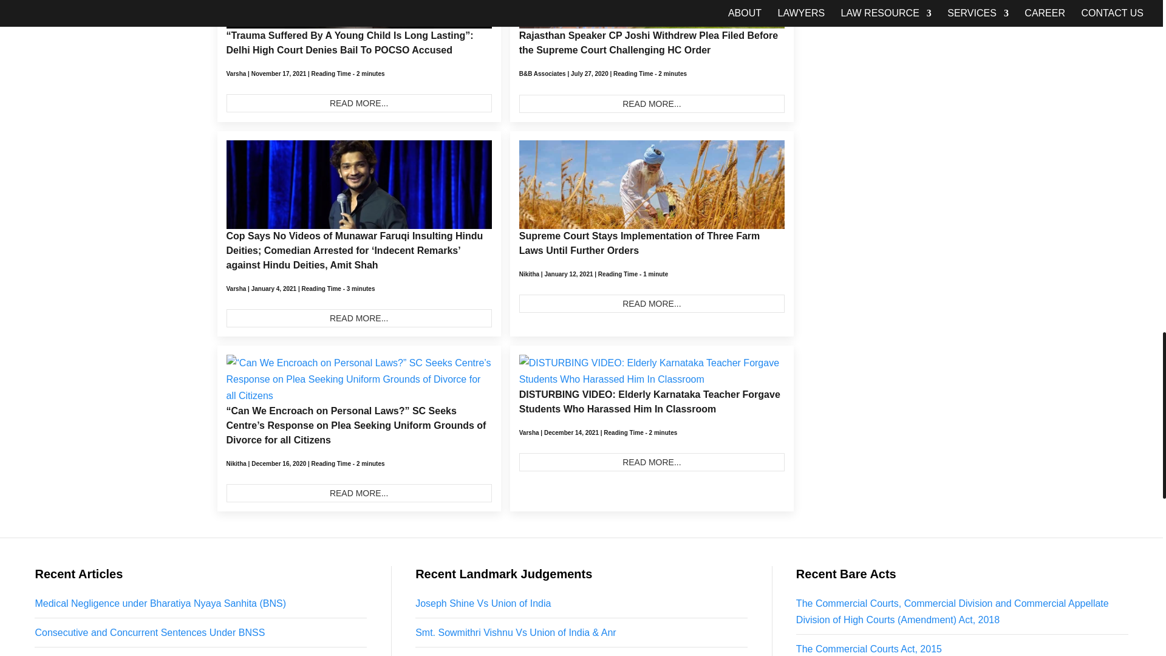 This screenshot has height=656, width=1166. Describe the element at coordinates (652, 103) in the screenshot. I see `READ MORE...` at that location.